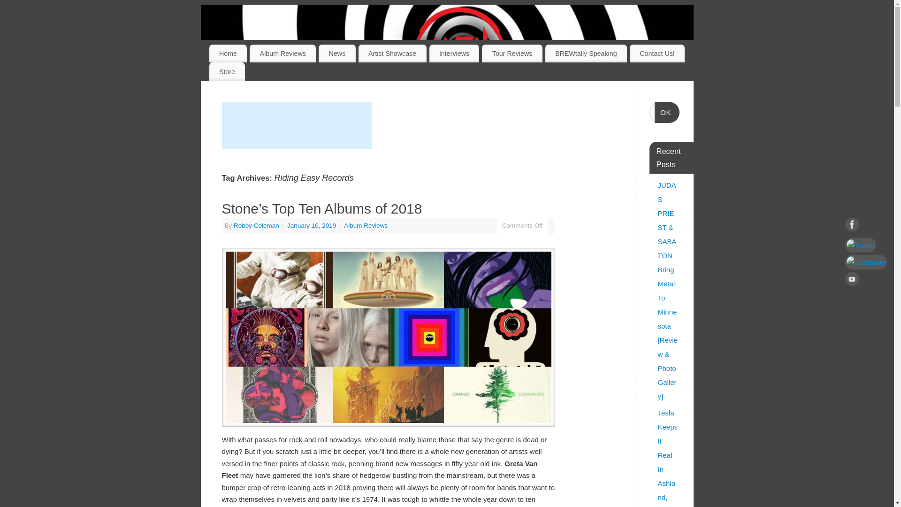 The image size is (901, 507). I want to click on Metal Nexus, so click(459, 51).